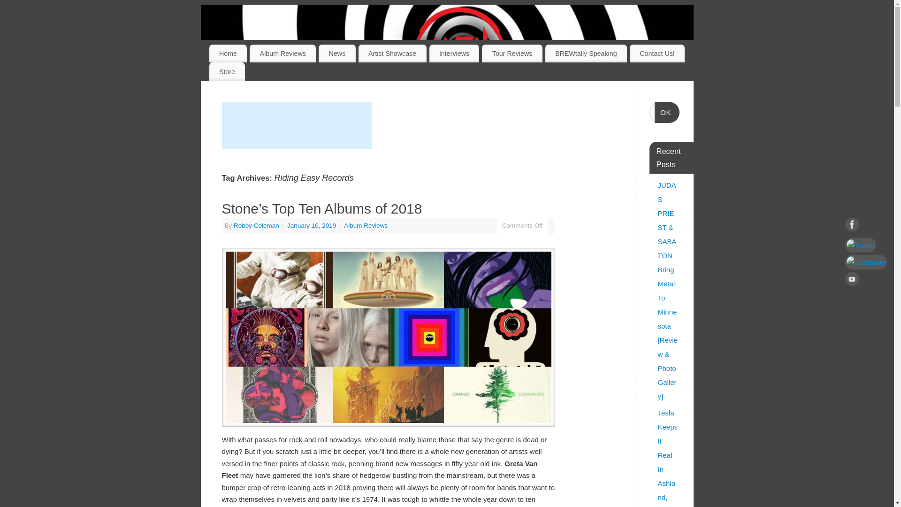 The image size is (901, 507). I want to click on Metal Nexus, so click(459, 51).